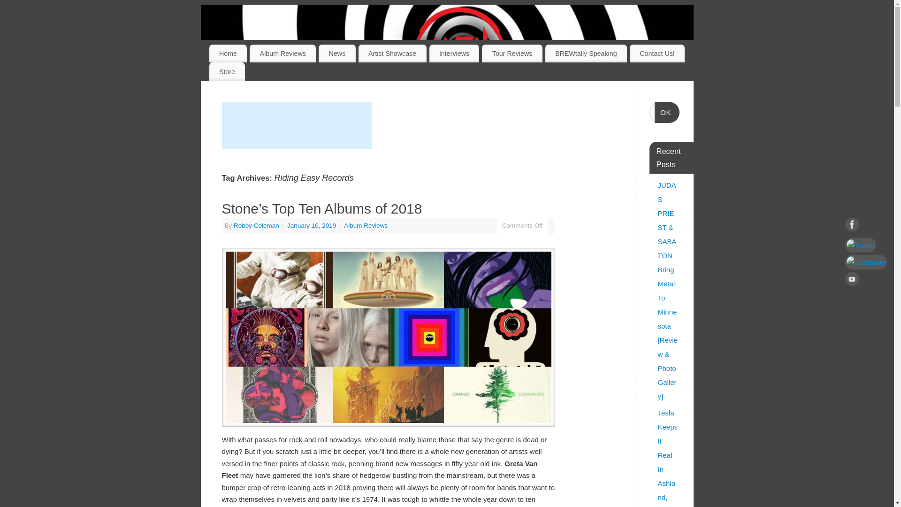 The image size is (901, 507). I want to click on Metal Nexus, so click(459, 51).